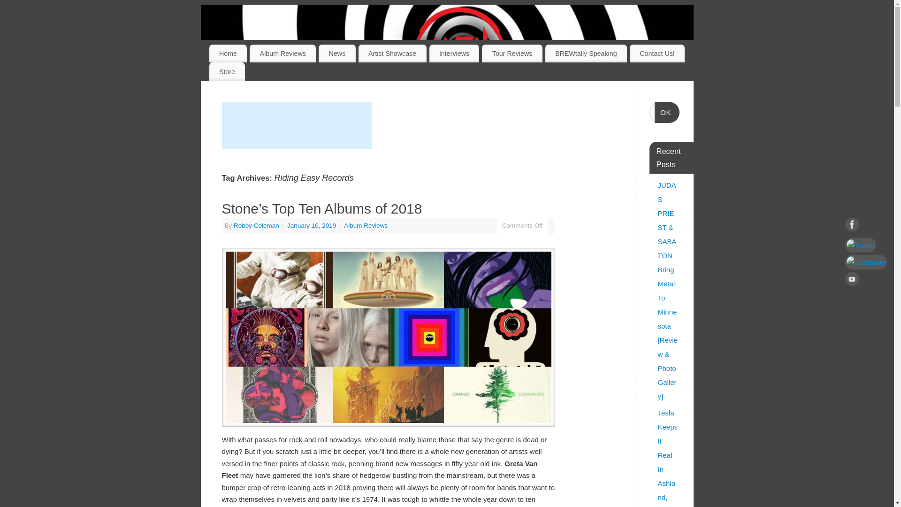 The image size is (901, 507). I want to click on Metal Nexus, so click(459, 51).